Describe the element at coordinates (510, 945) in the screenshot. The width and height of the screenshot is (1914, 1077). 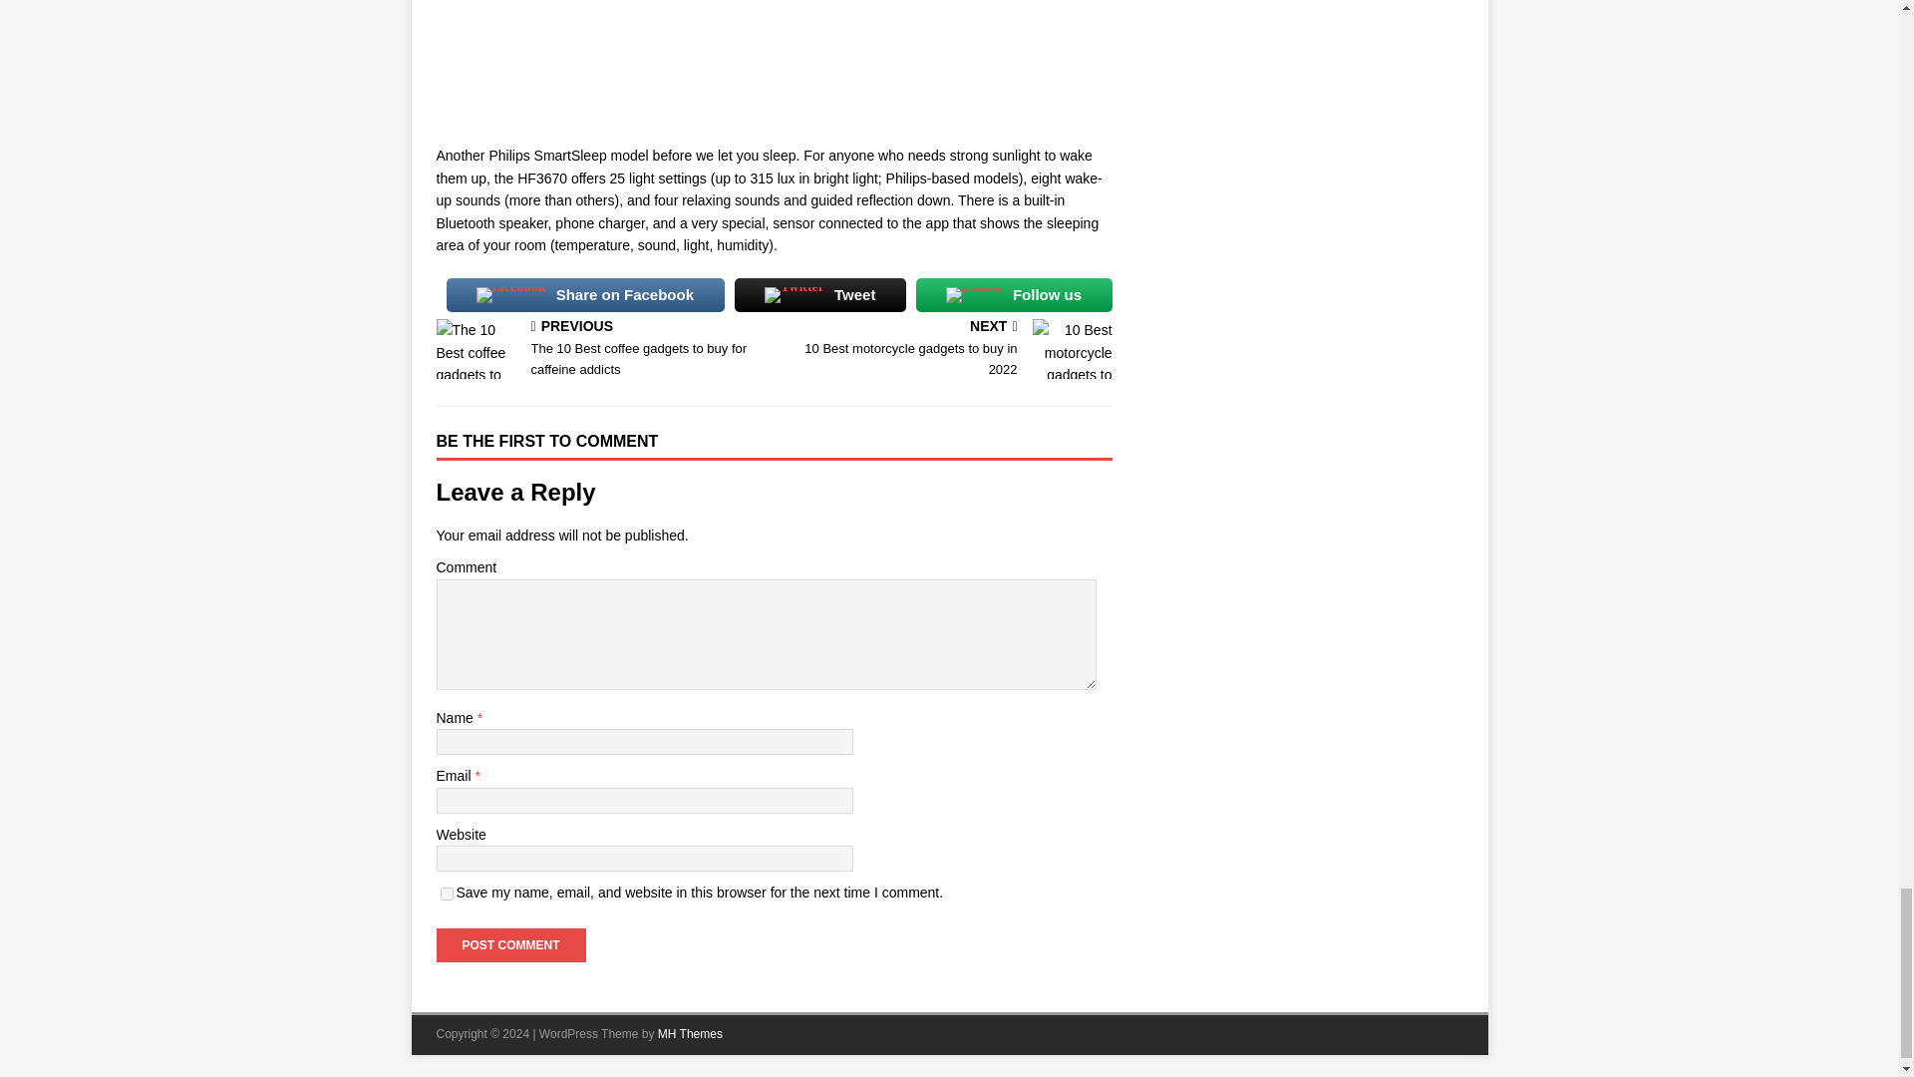
I see `Post Comment` at that location.